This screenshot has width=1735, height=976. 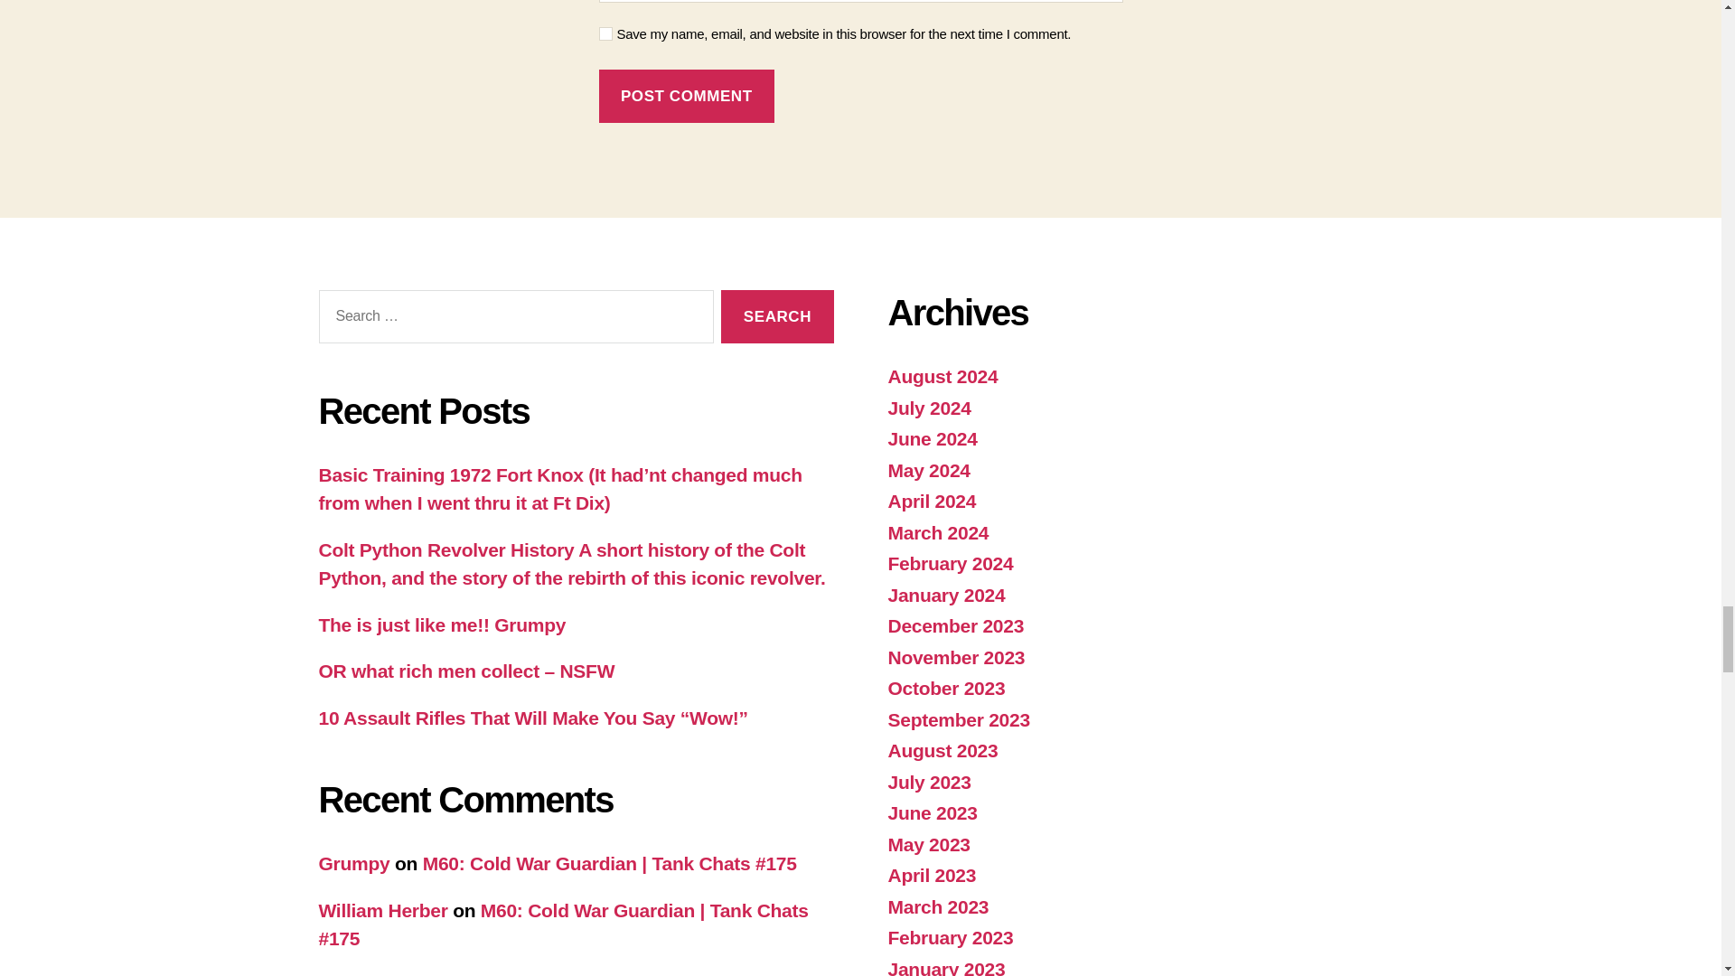 What do you see at coordinates (686, 96) in the screenshot?
I see `Post Comment` at bounding box center [686, 96].